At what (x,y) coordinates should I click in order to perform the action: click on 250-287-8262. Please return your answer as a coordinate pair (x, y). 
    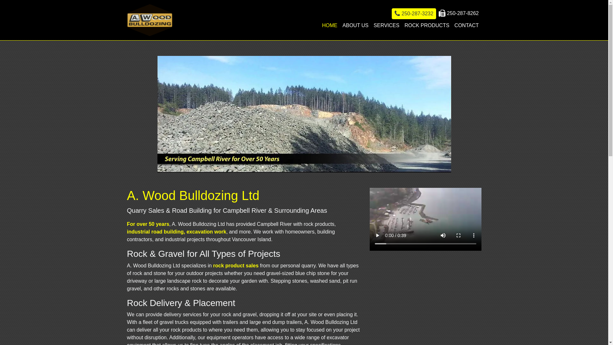
    Looking at the image, I should click on (458, 13).